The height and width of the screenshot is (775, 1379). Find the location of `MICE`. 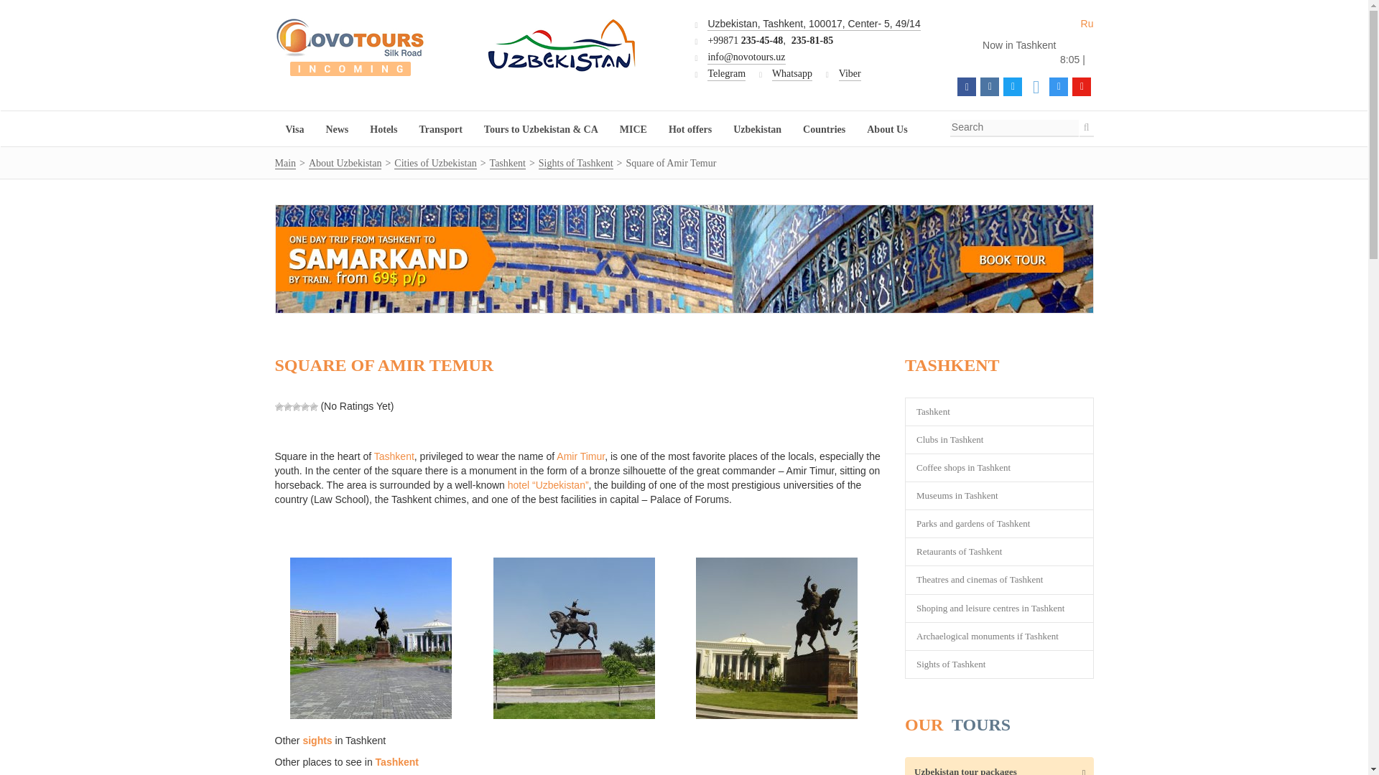

MICE is located at coordinates (633, 130).